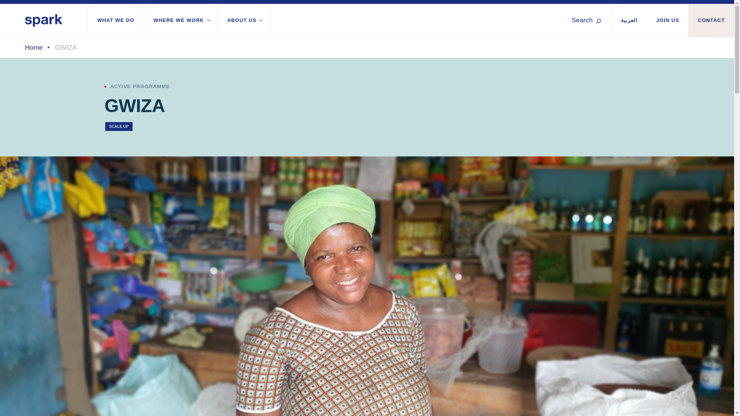  Describe the element at coordinates (44, 20) in the screenshot. I see `Visit the Spark homepage` at that location.